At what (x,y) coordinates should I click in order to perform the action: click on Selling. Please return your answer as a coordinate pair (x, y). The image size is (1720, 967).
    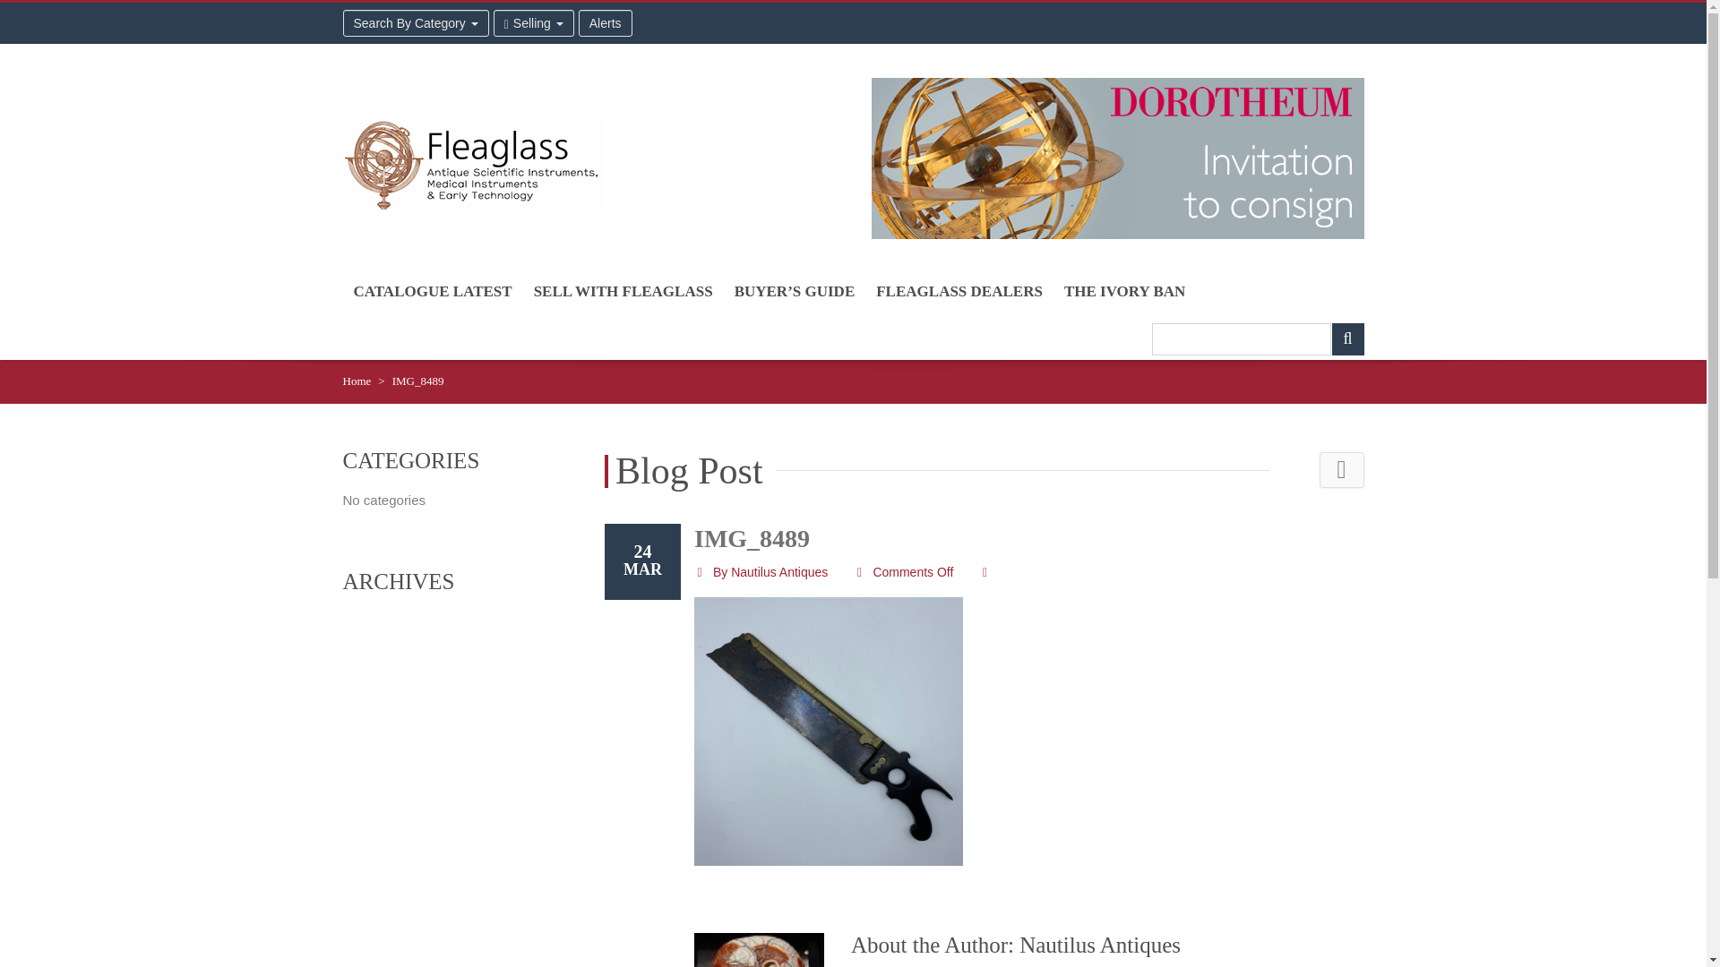
    Looking at the image, I should click on (534, 23).